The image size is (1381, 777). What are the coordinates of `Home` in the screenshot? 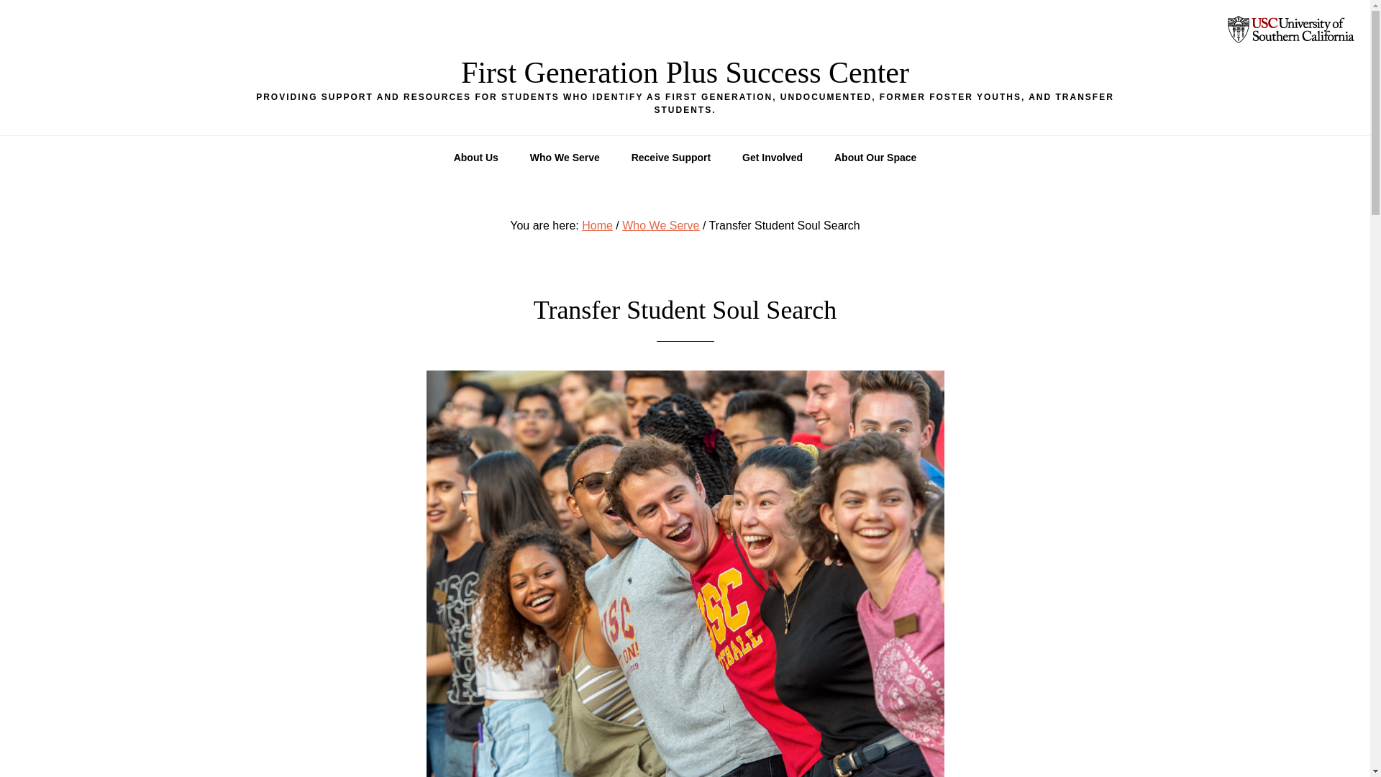 It's located at (597, 224).